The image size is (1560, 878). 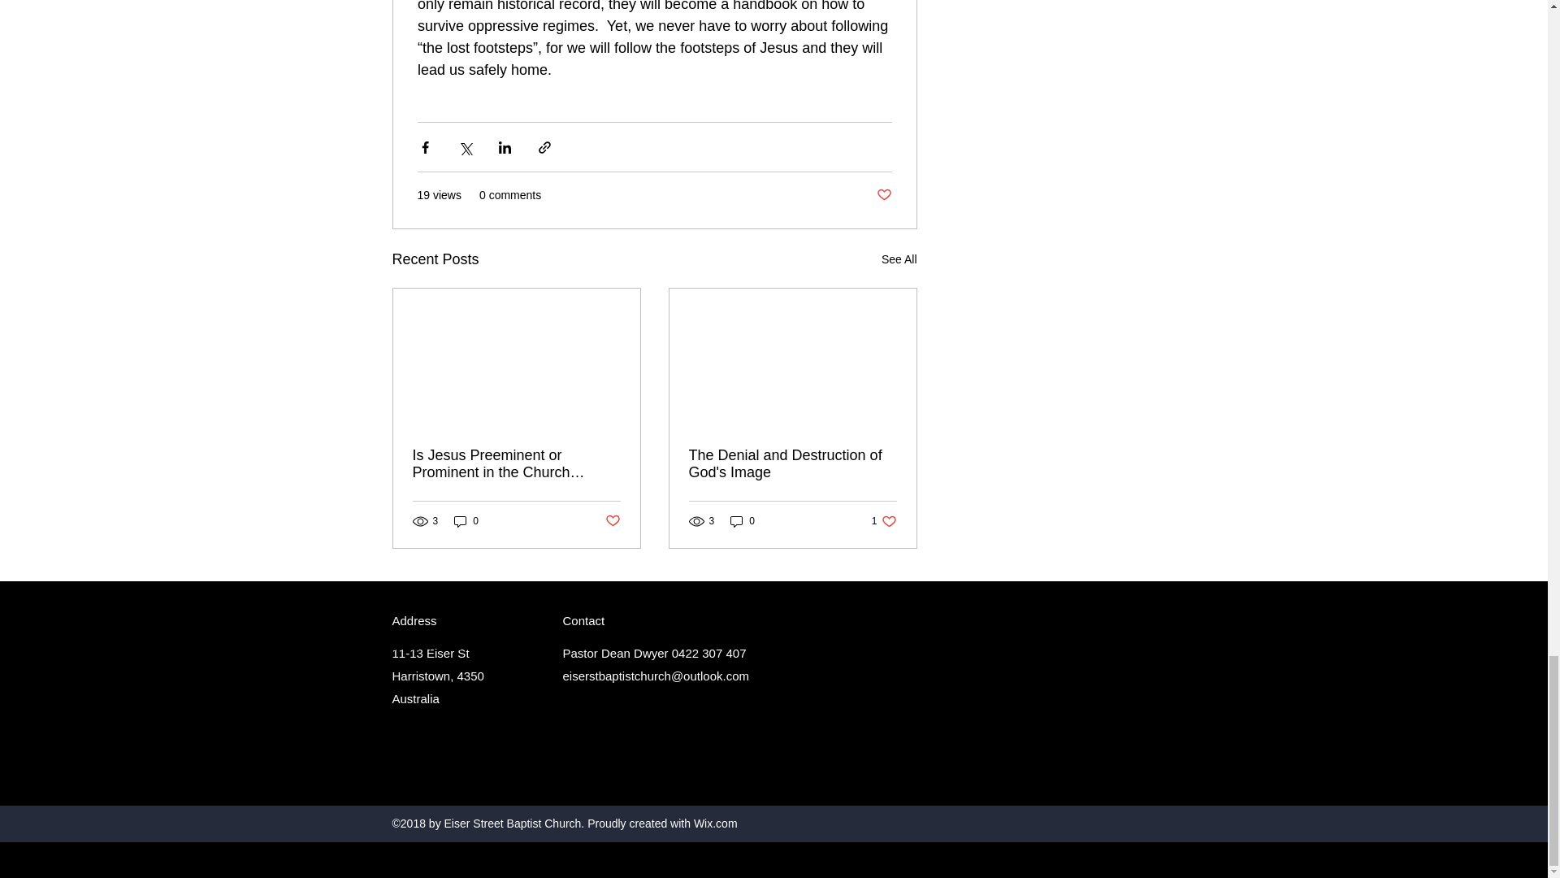 I want to click on Is Jesus Preeminent or Prominent in the Church Today?, so click(x=517, y=463).